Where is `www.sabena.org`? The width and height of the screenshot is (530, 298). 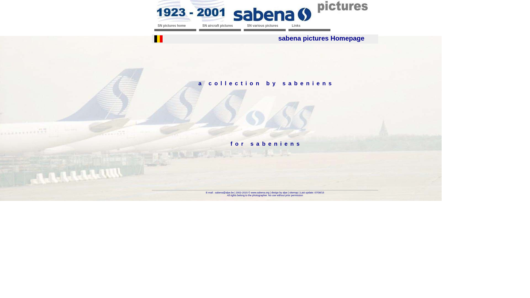
www.sabena.org is located at coordinates (260, 193).